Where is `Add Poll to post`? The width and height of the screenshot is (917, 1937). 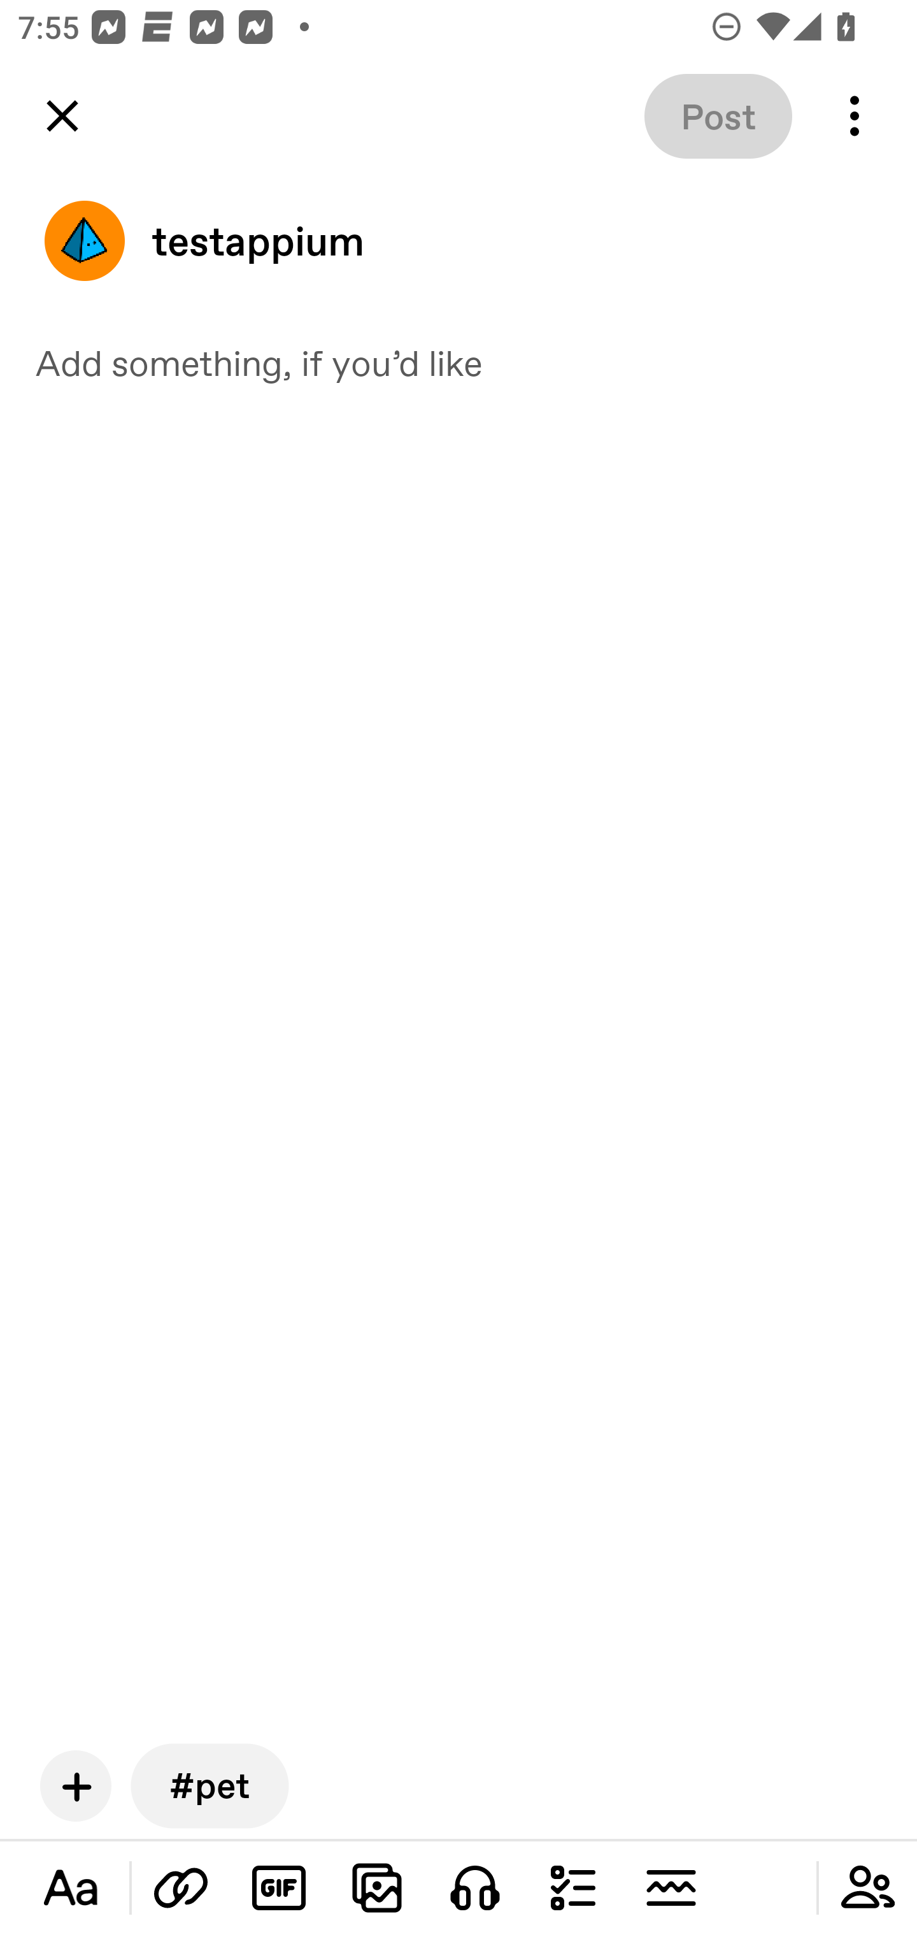
Add Poll to post is located at coordinates (573, 1887).